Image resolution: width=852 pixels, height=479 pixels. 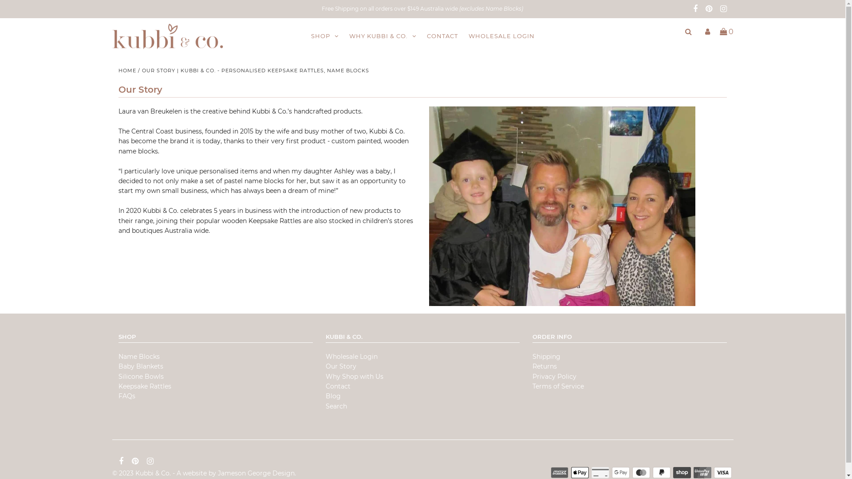 What do you see at coordinates (127, 71) in the screenshot?
I see `HOME` at bounding box center [127, 71].